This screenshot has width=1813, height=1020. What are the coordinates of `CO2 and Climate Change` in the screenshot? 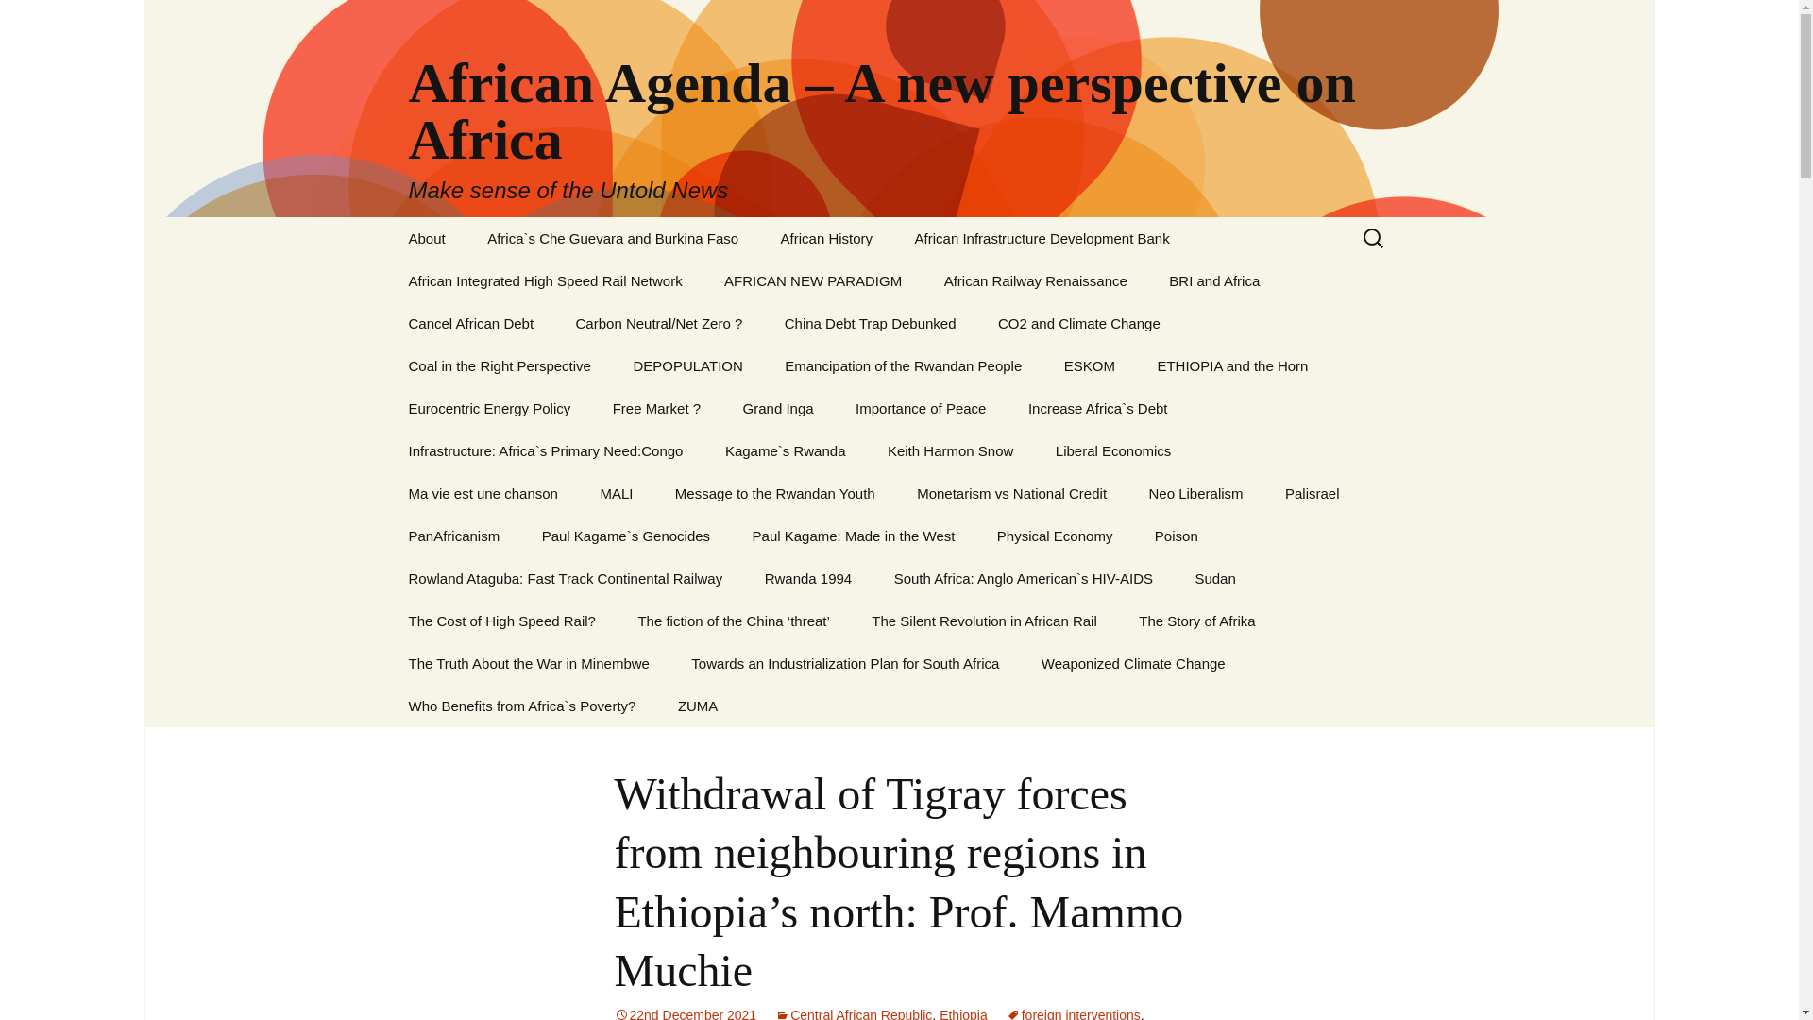 It's located at (1078, 323).